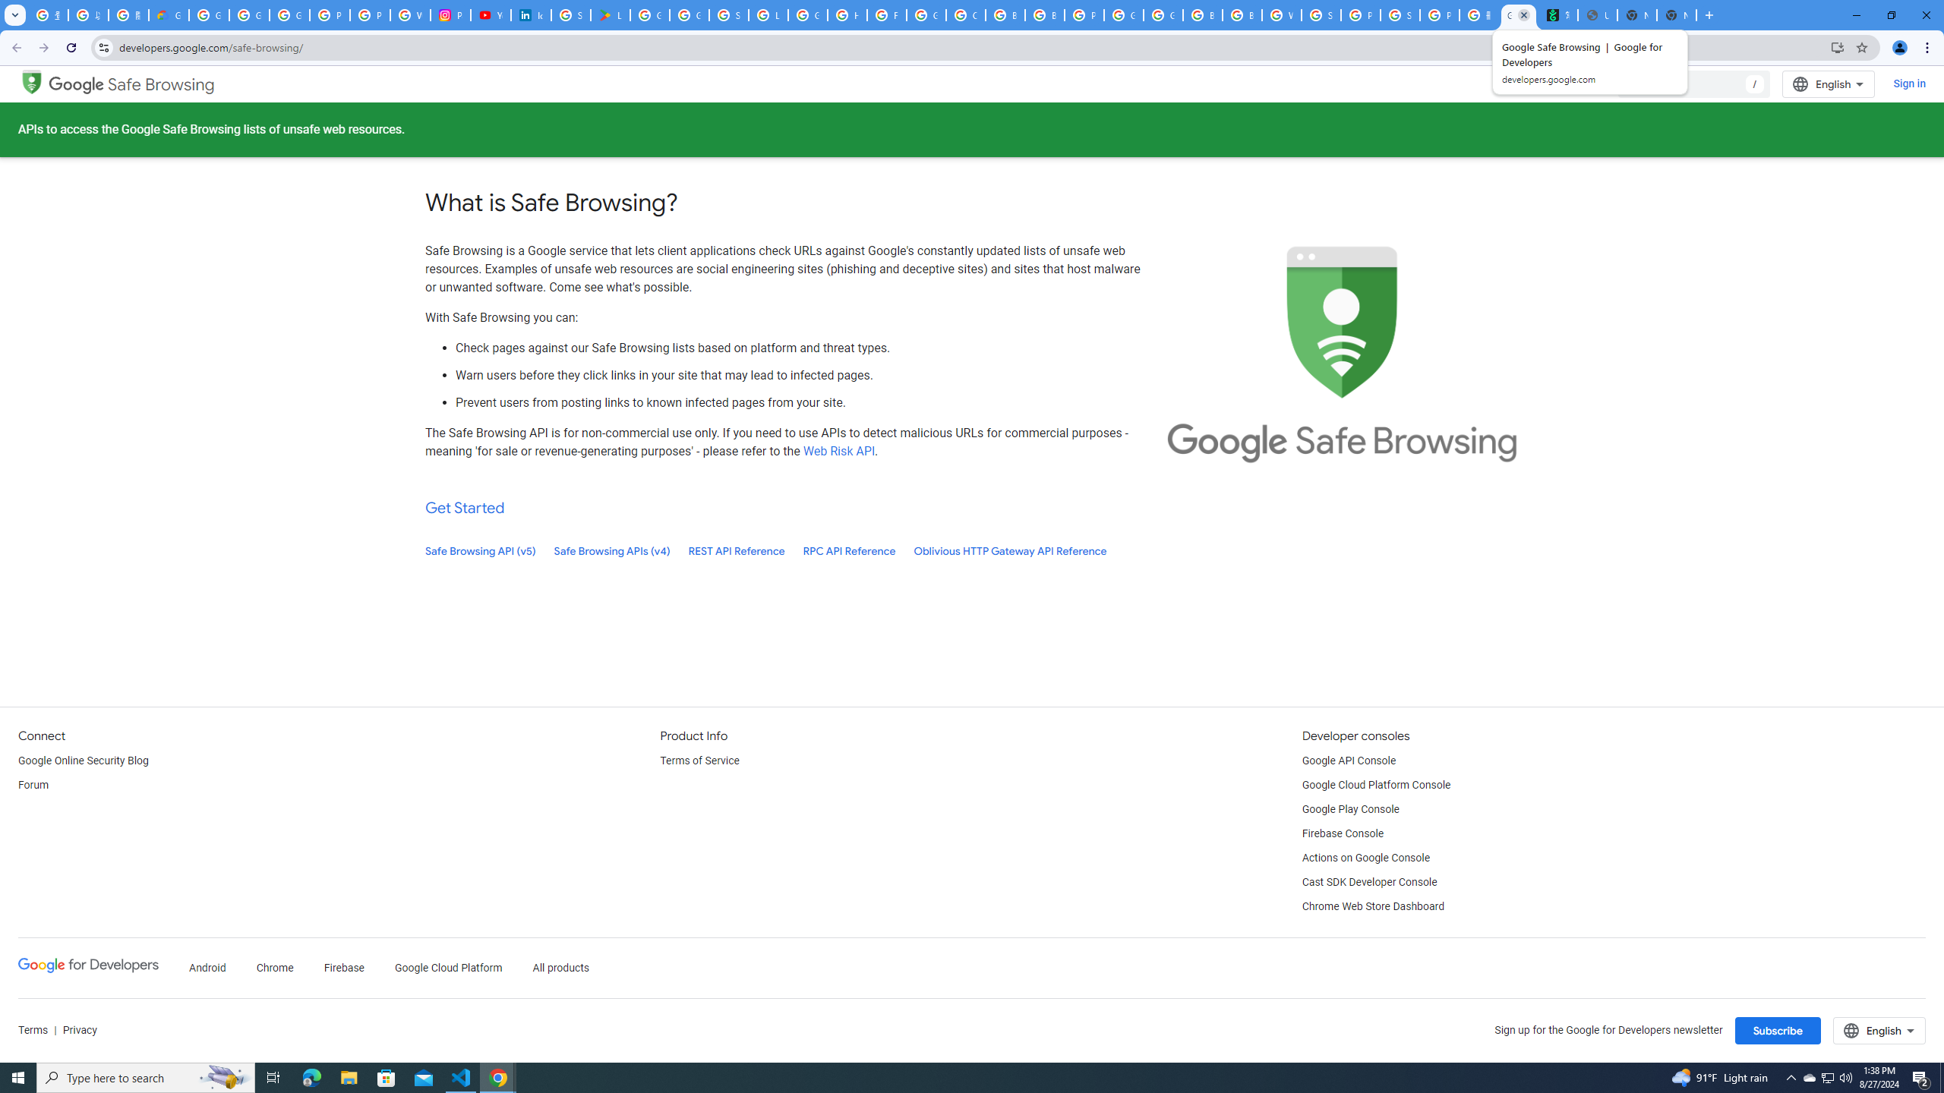 The width and height of the screenshot is (1944, 1093). Describe the element at coordinates (1376, 786) in the screenshot. I see `Google Cloud Platform Console` at that location.